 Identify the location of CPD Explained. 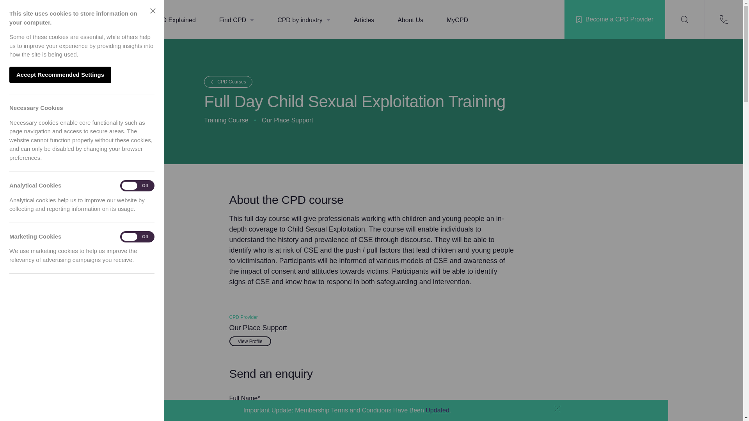
(174, 20).